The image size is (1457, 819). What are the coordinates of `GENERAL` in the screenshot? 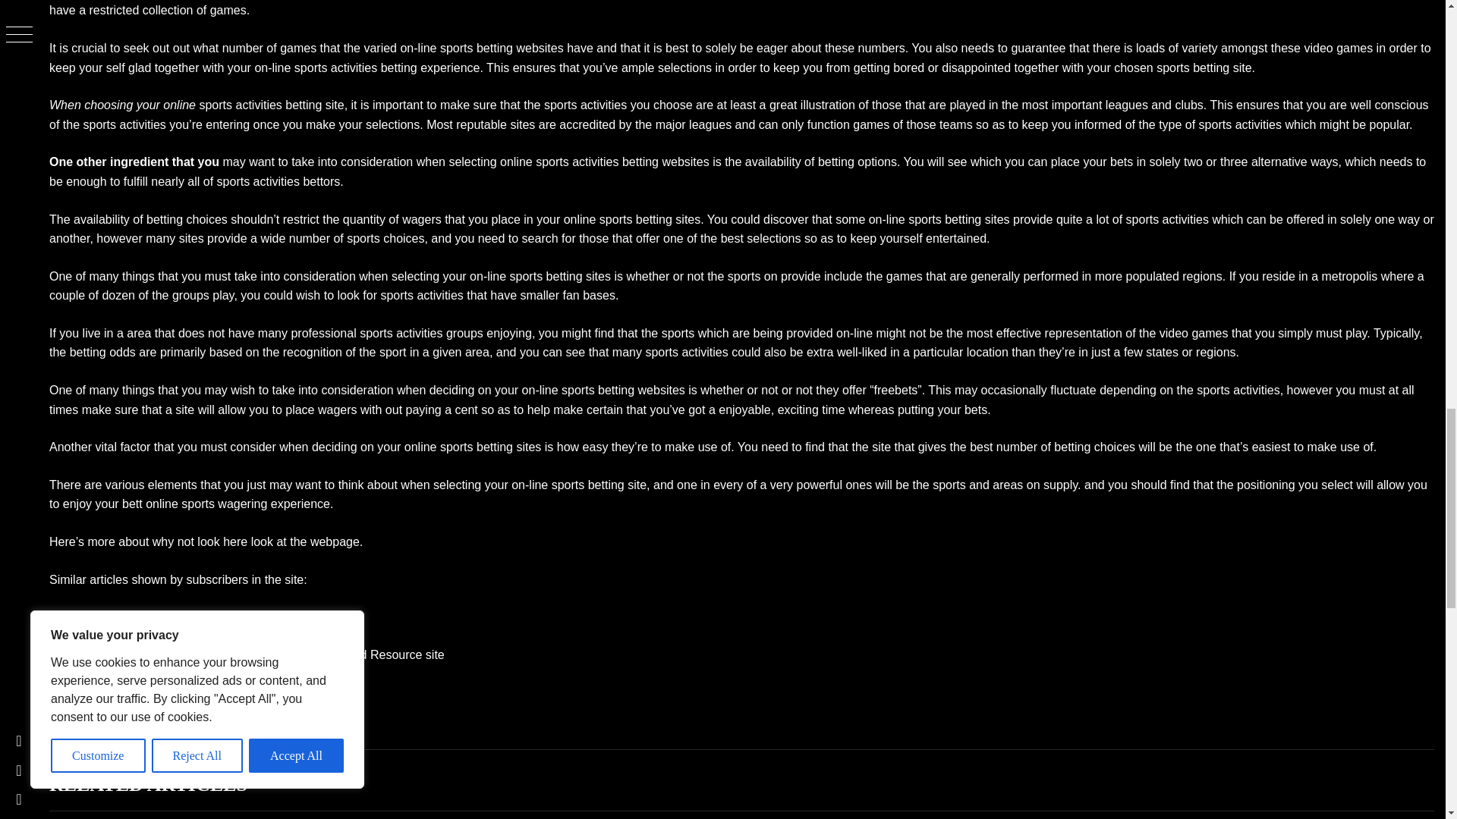 It's located at (88, 747).